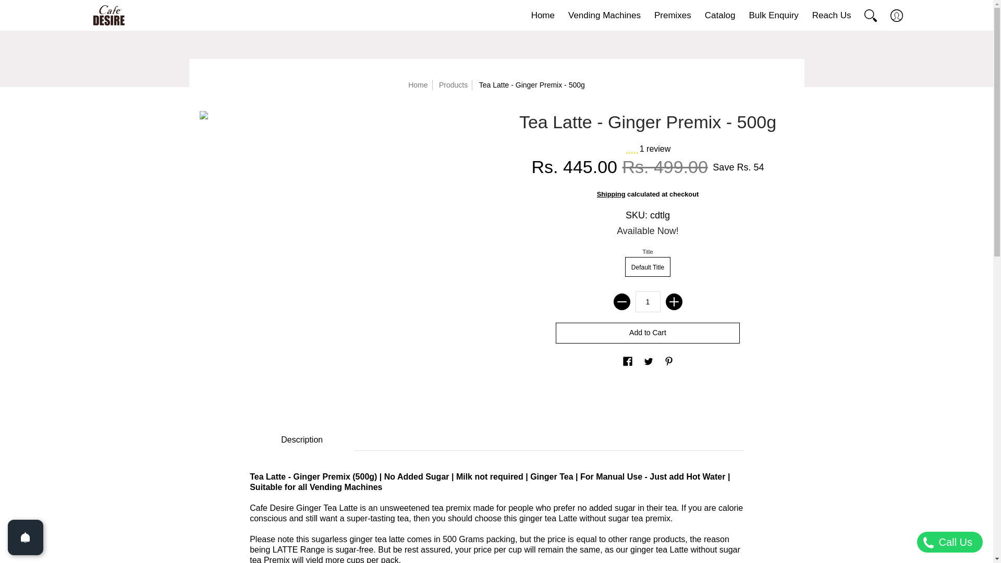 Image resolution: width=1001 pixels, height=563 pixels. Describe the element at coordinates (718, 16) in the screenshot. I see `Catalog` at that location.